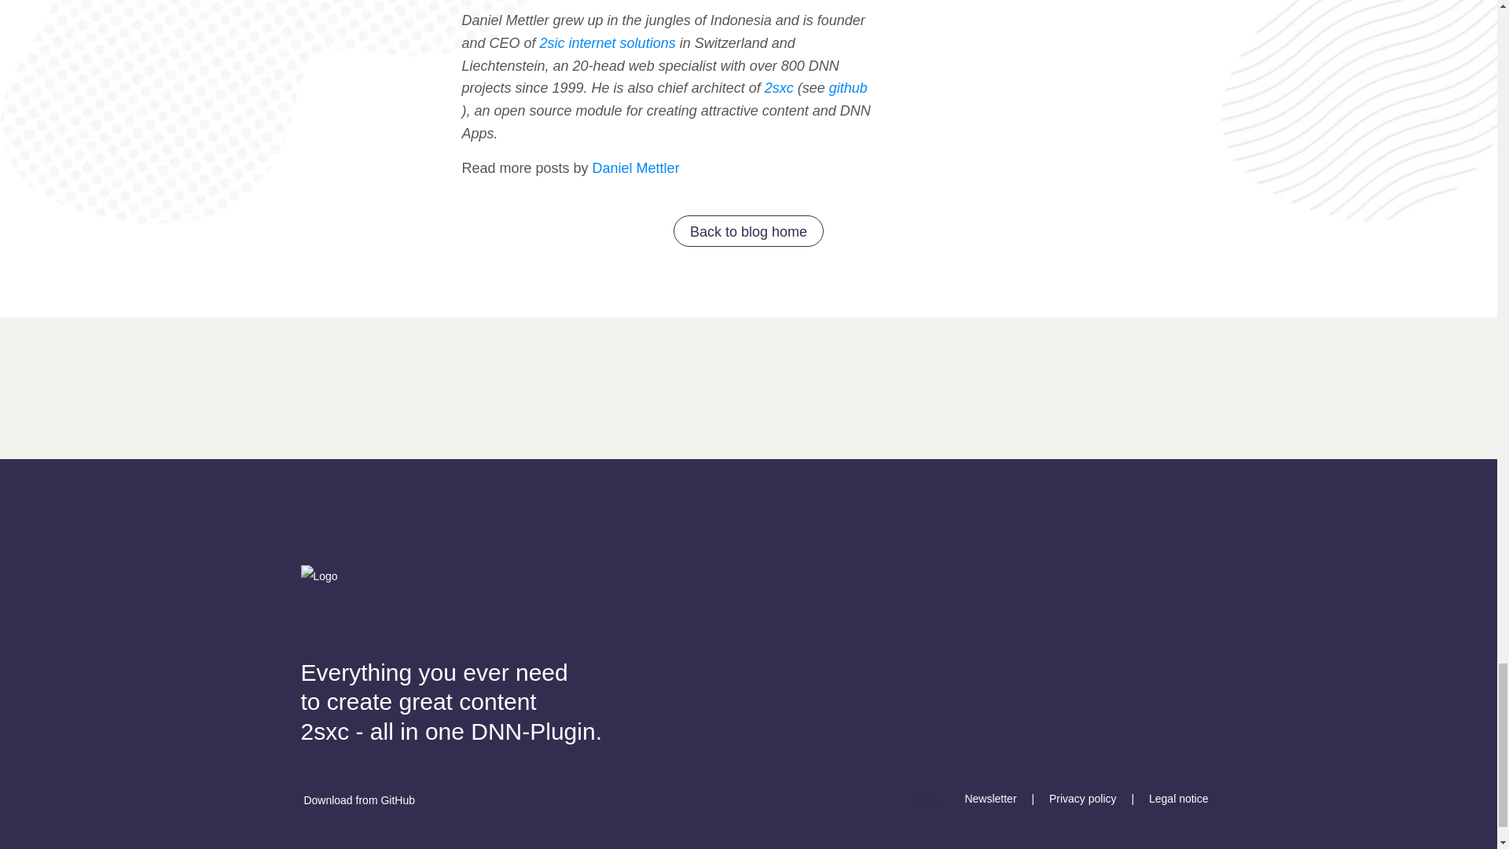  I want to click on github, so click(1031, 99).